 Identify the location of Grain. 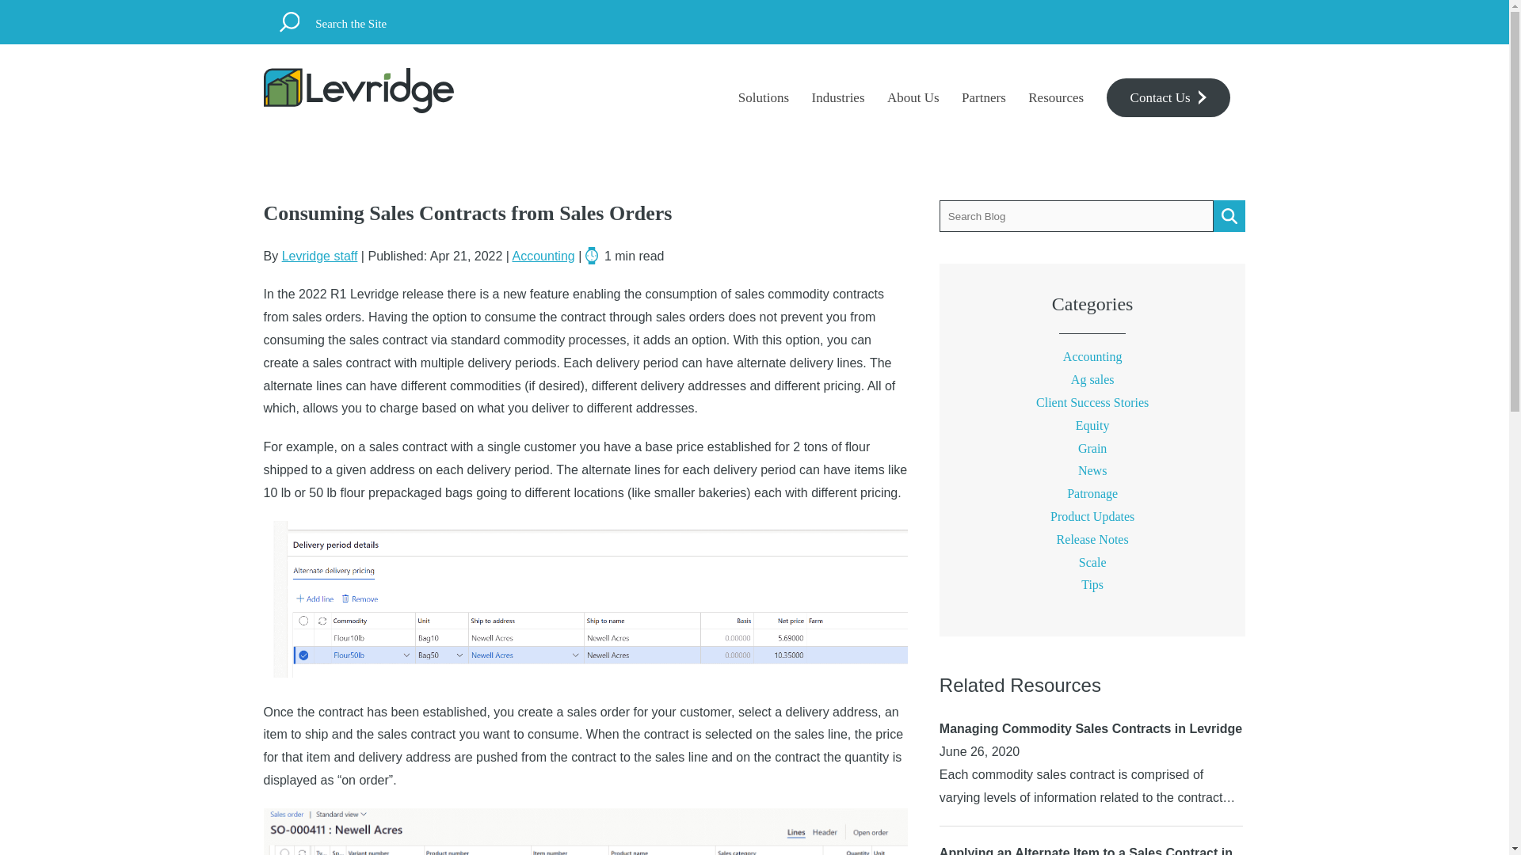
(1092, 448).